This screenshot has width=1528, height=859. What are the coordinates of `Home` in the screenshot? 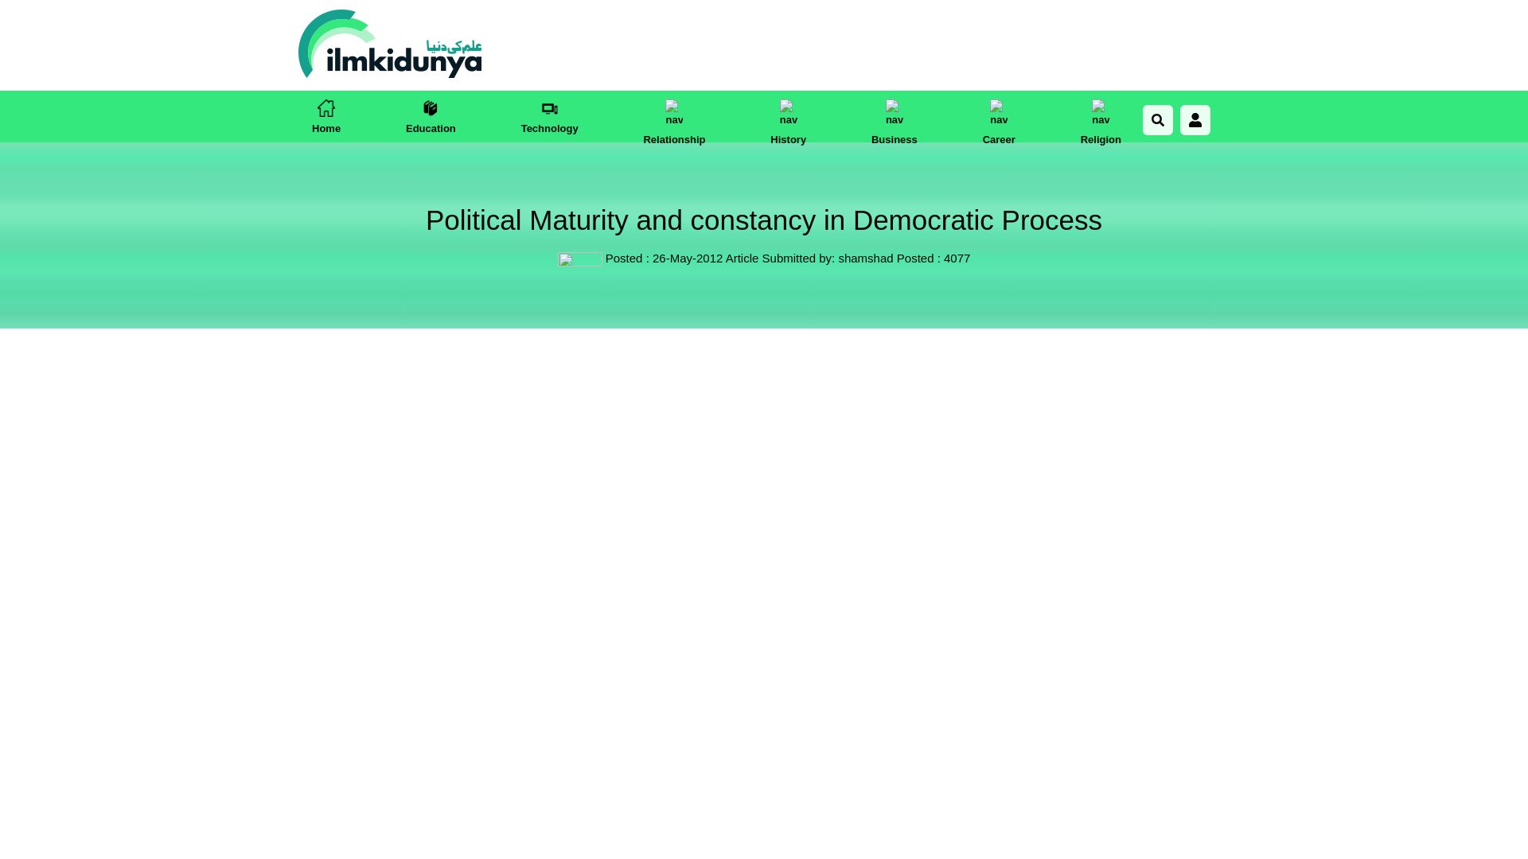 It's located at (326, 115).